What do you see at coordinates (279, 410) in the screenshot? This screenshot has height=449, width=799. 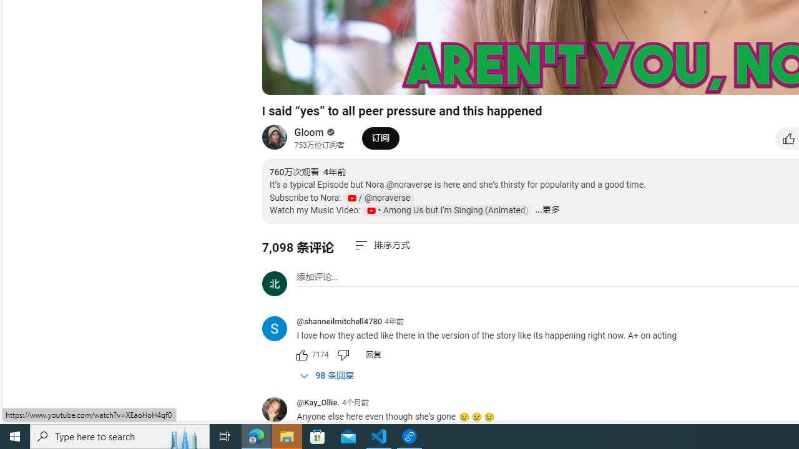 I see `@Kay_Ollie.` at bounding box center [279, 410].